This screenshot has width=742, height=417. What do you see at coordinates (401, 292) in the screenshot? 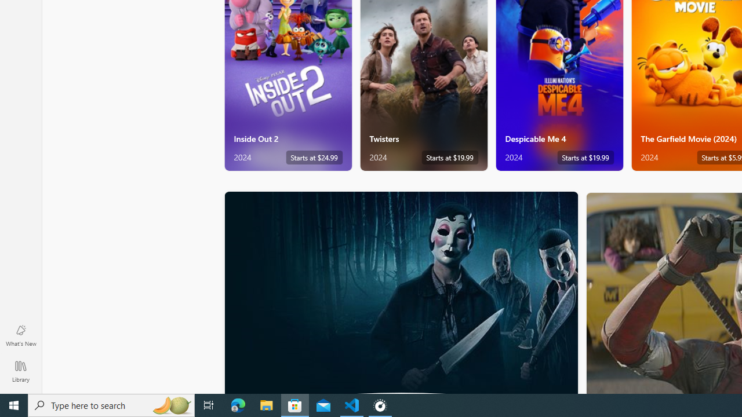
I see `Horror` at bounding box center [401, 292].